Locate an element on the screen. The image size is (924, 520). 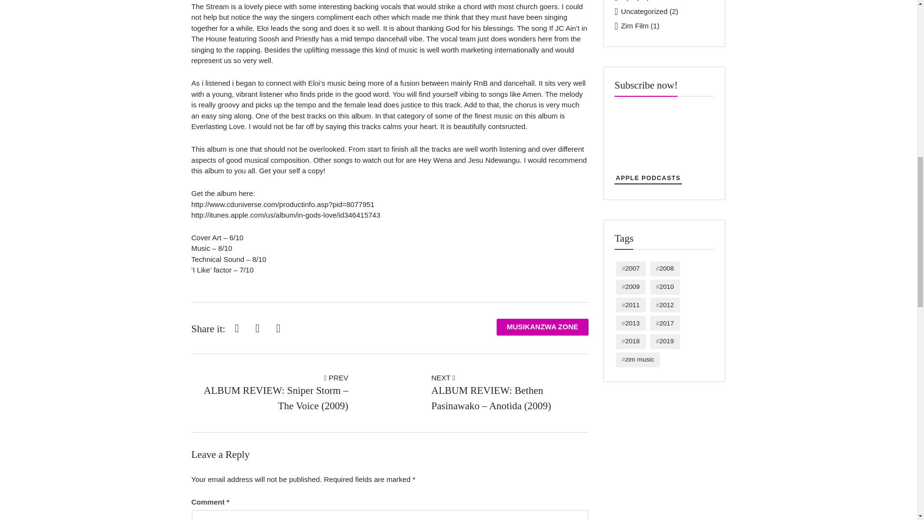
MUSIKANZWA ZONE is located at coordinates (543, 327).